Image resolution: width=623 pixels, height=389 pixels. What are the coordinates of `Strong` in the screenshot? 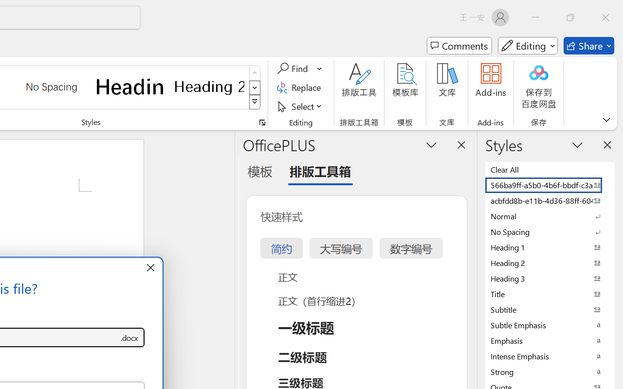 It's located at (550, 371).